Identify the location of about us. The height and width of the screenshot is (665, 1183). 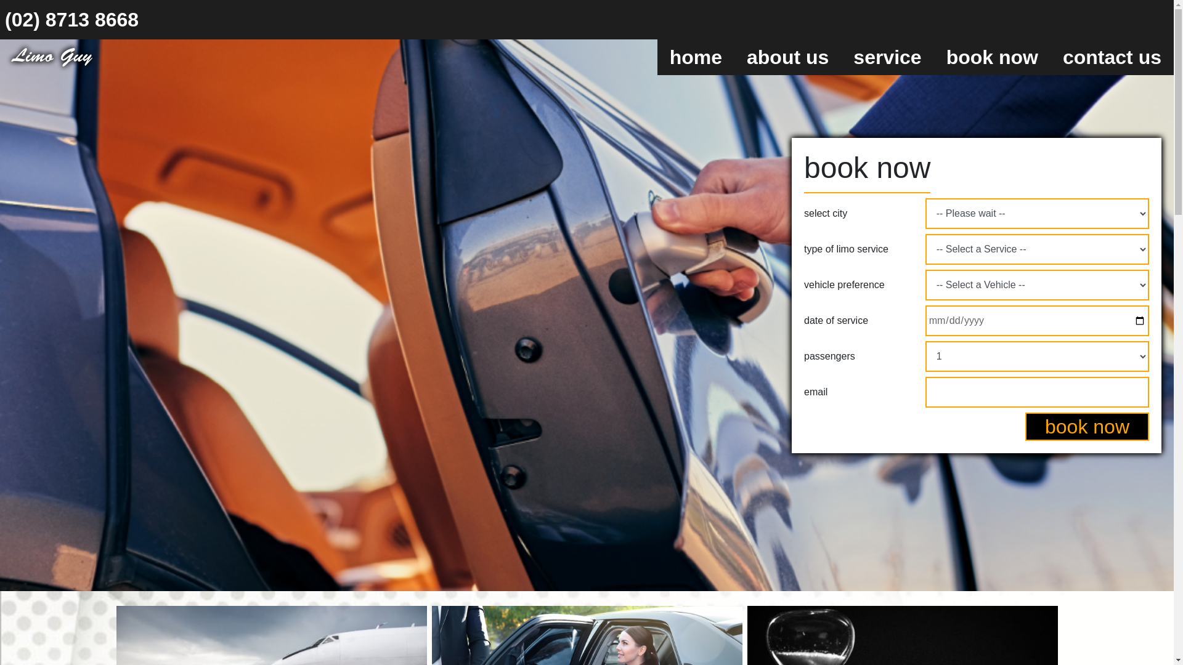
(787, 57).